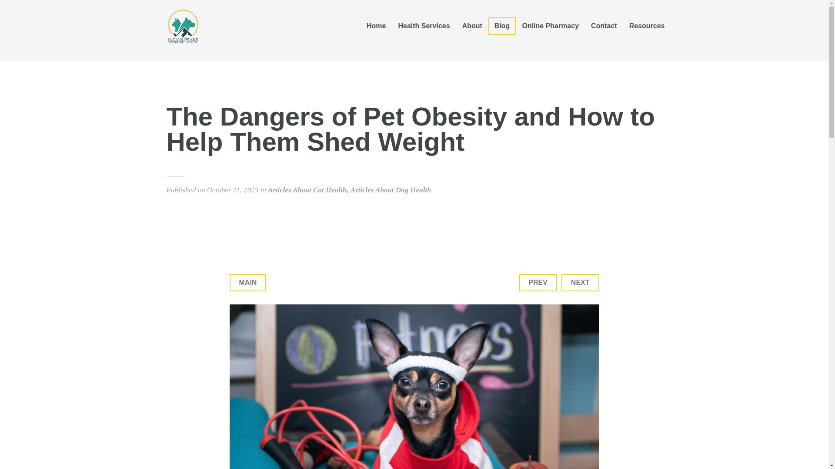 This screenshot has width=835, height=469. Describe the element at coordinates (376, 26) in the screenshot. I see `Home` at that location.